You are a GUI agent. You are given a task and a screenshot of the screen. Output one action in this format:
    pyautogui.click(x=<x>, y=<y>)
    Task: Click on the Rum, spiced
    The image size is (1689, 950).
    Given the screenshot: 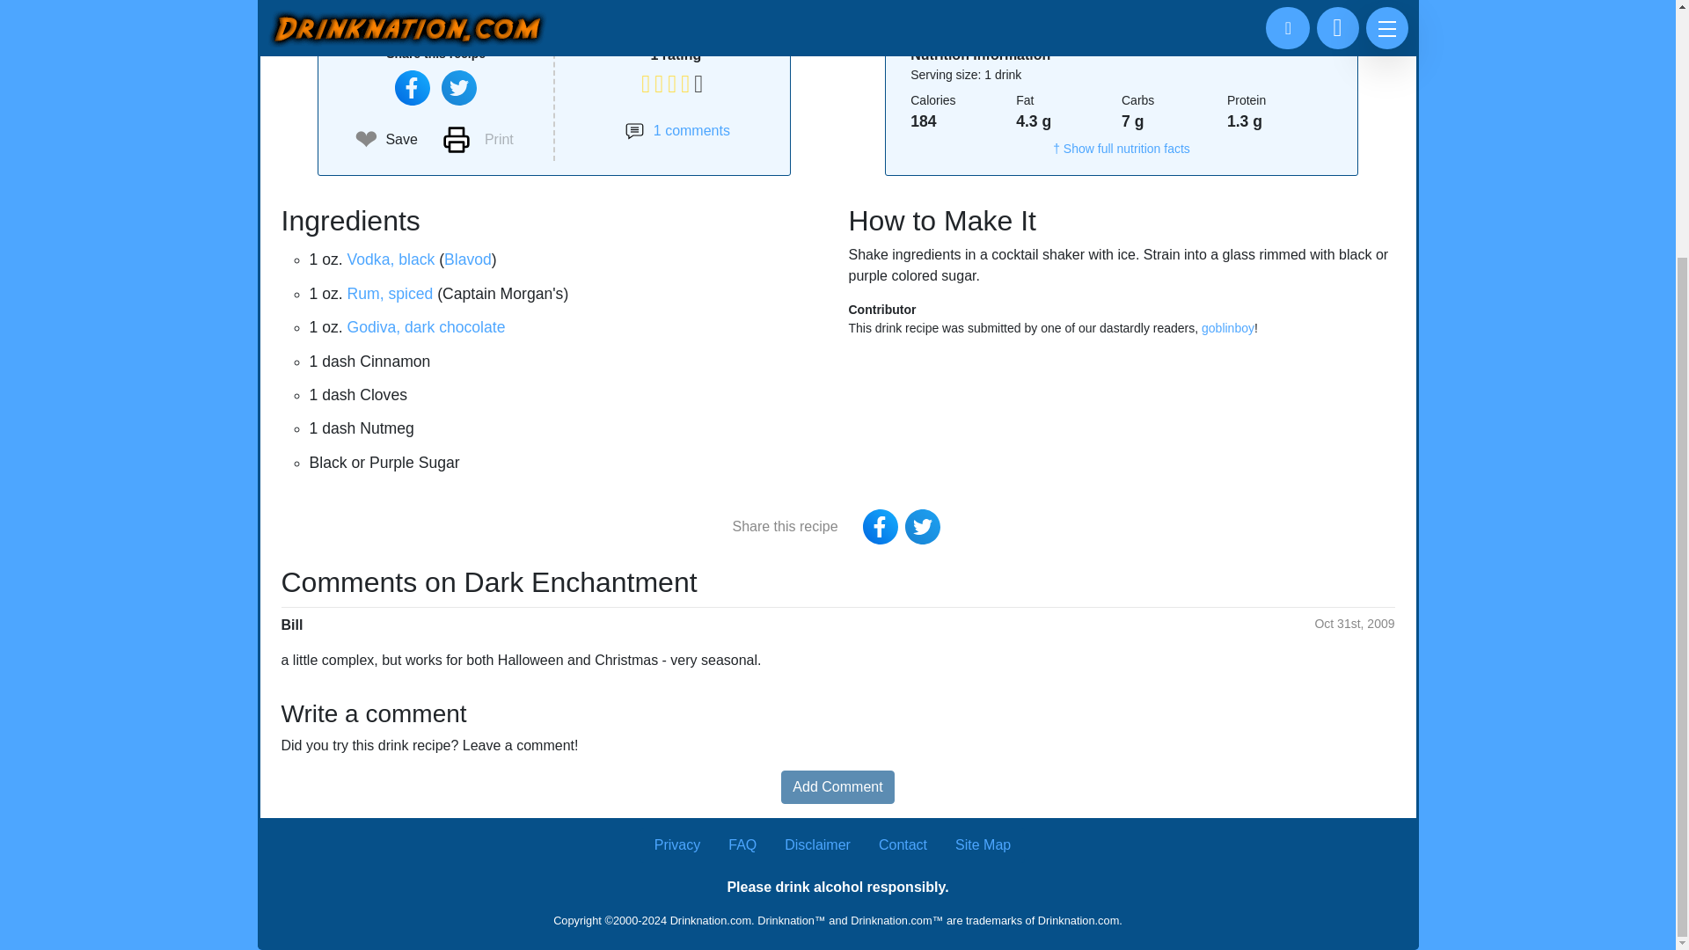 What is the action you would take?
    pyautogui.click(x=391, y=294)
    